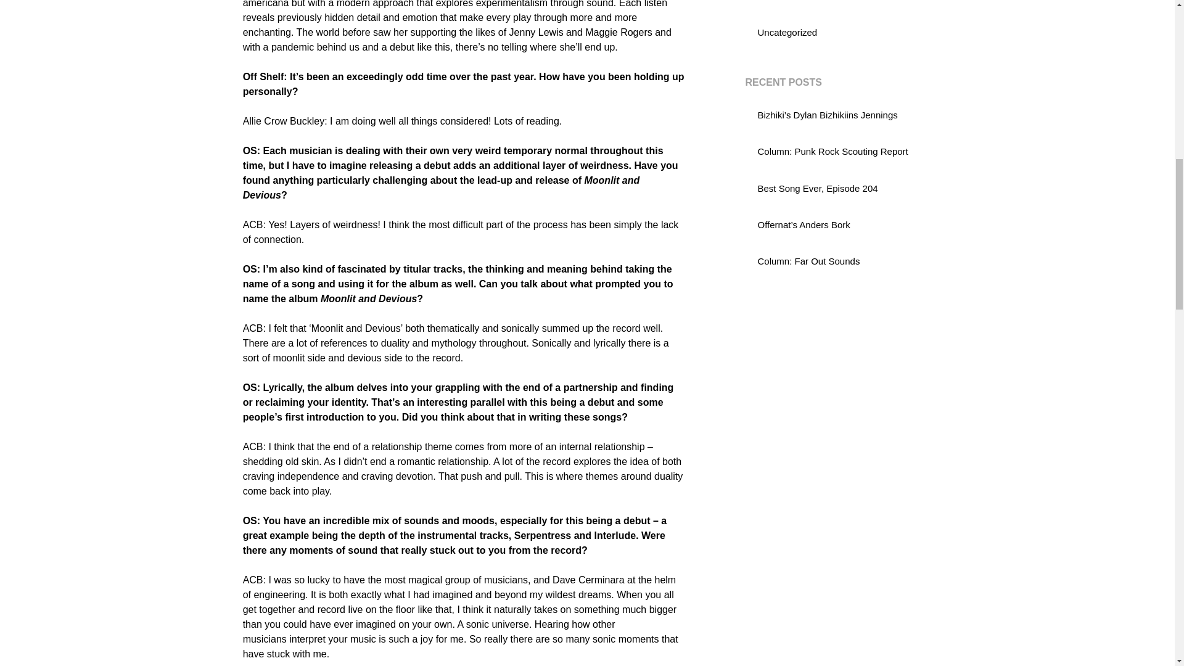 This screenshot has width=1184, height=666. I want to click on Uncategorized, so click(787, 32).